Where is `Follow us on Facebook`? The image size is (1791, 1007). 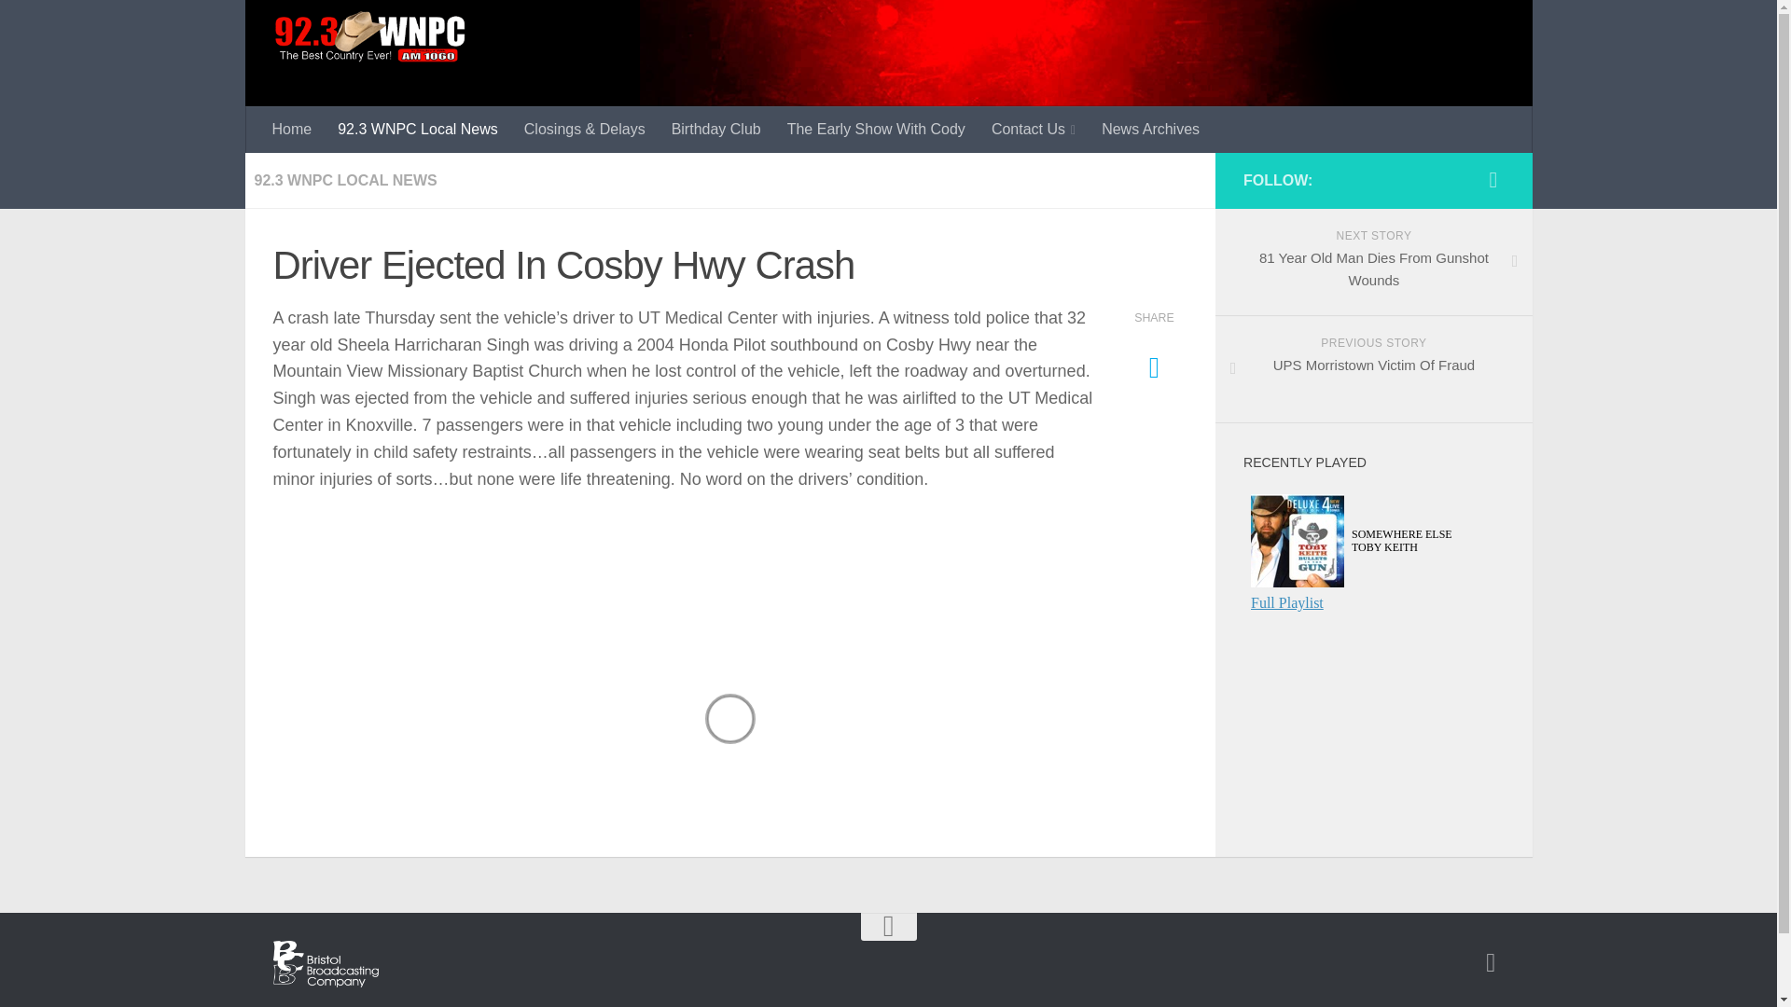
Follow us on Facebook is located at coordinates (1372, 262).